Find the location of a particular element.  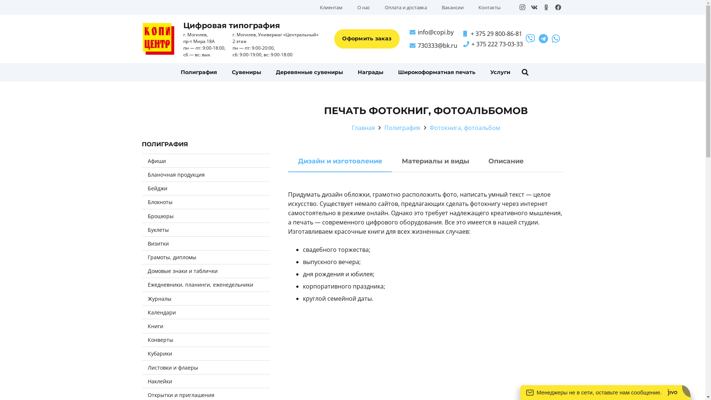

730333@bk.ru is located at coordinates (433, 46).